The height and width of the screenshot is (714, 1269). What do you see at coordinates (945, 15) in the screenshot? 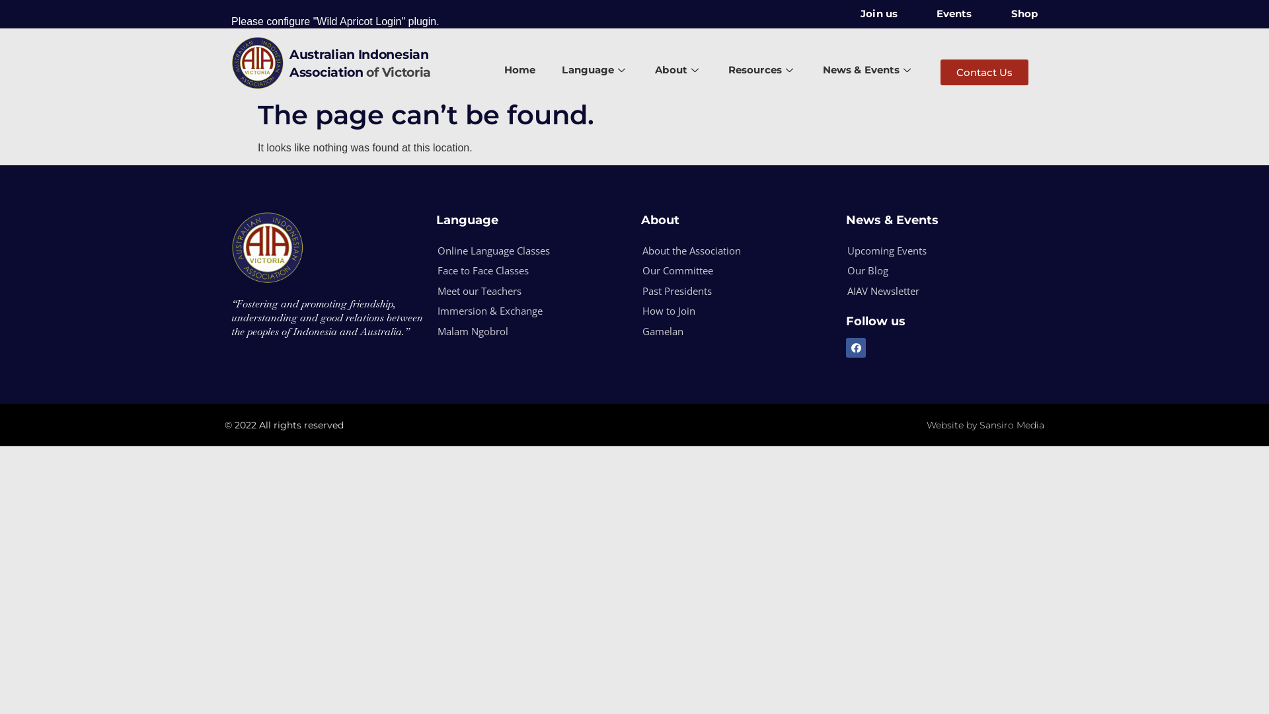
I see `Events` at bounding box center [945, 15].